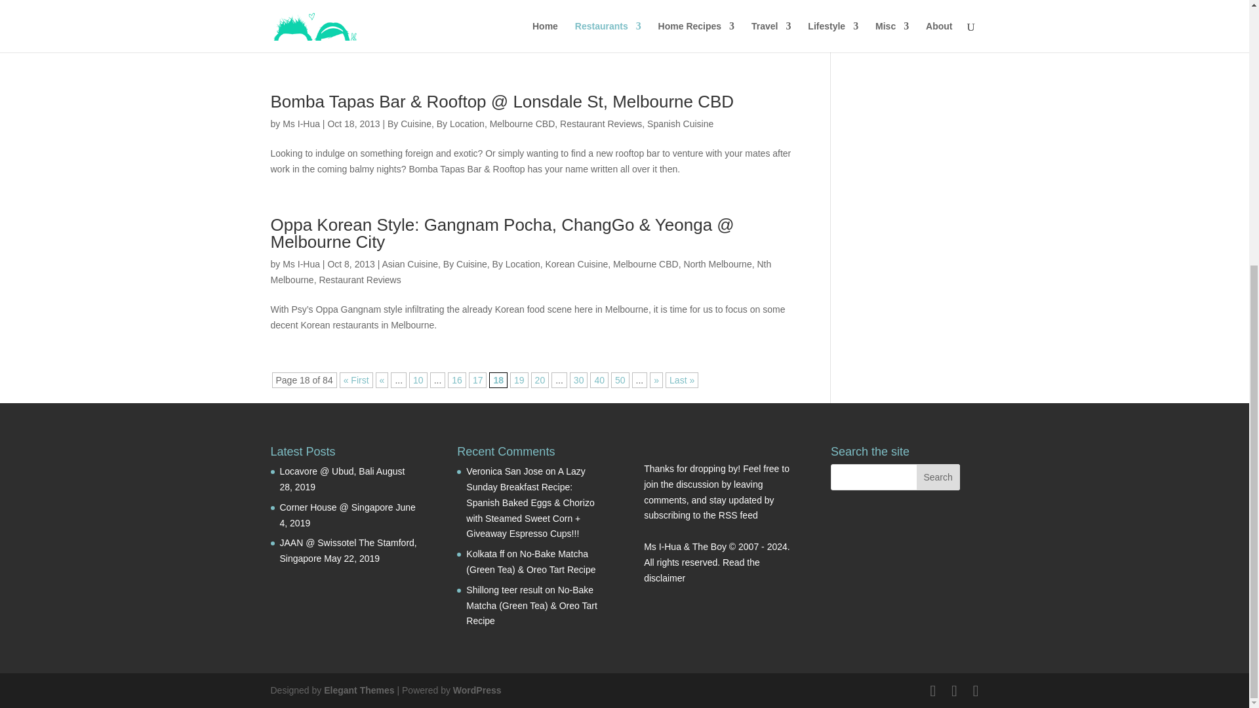 Image resolution: width=1259 pixels, height=708 pixels. What do you see at coordinates (300, 264) in the screenshot?
I see `Posts by Ms I-Hua` at bounding box center [300, 264].